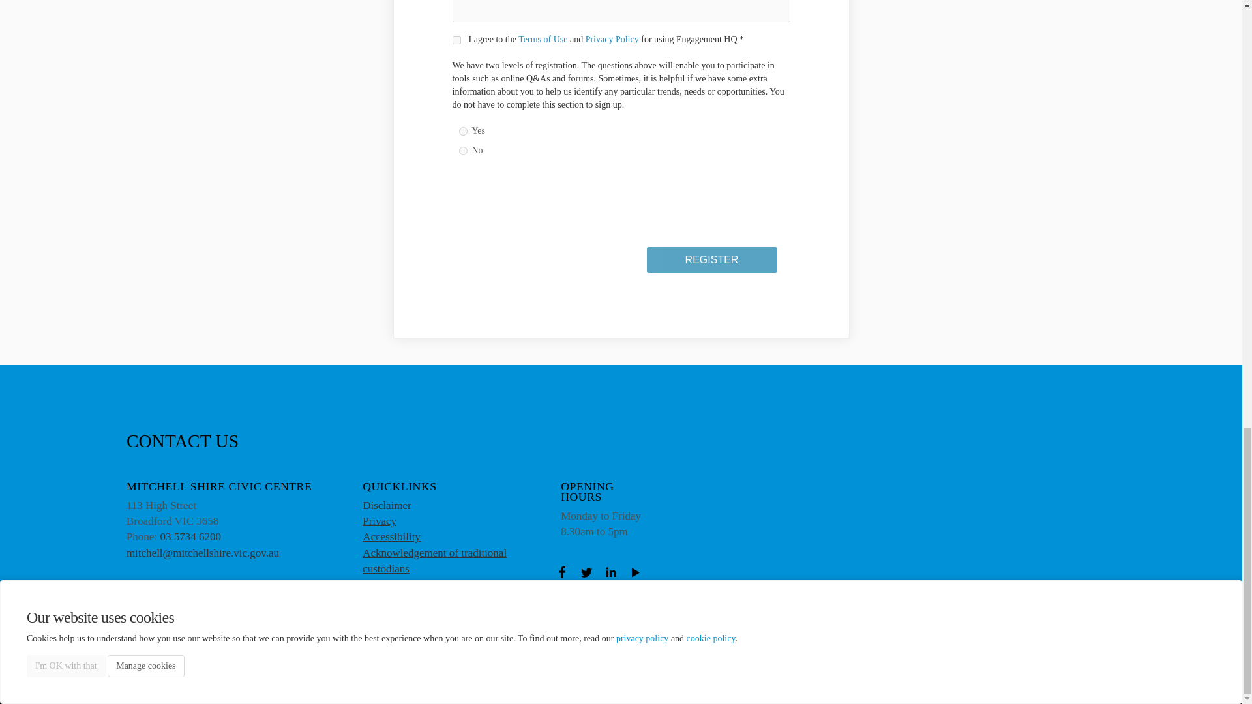 The height and width of the screenshot is (704, 1252). What do you see at coordinates (434, 561) in the screenshot?
I see `Acknowledgement of traditional custodians` at bounding box center [434, 561].